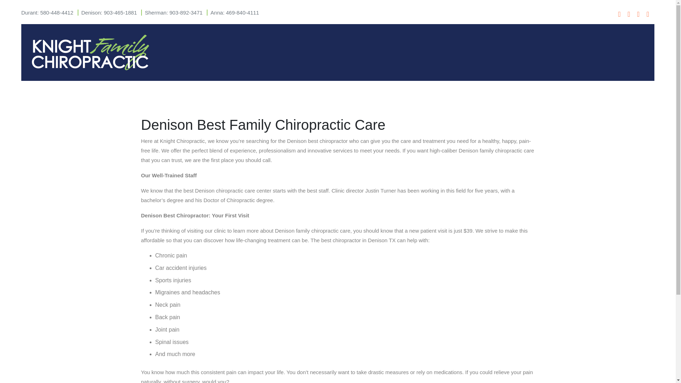 This screenshot has height=383, width=681. Describe the element at coordinates (242, 13) in the screenshot. I see `469-840-4111` at that location.